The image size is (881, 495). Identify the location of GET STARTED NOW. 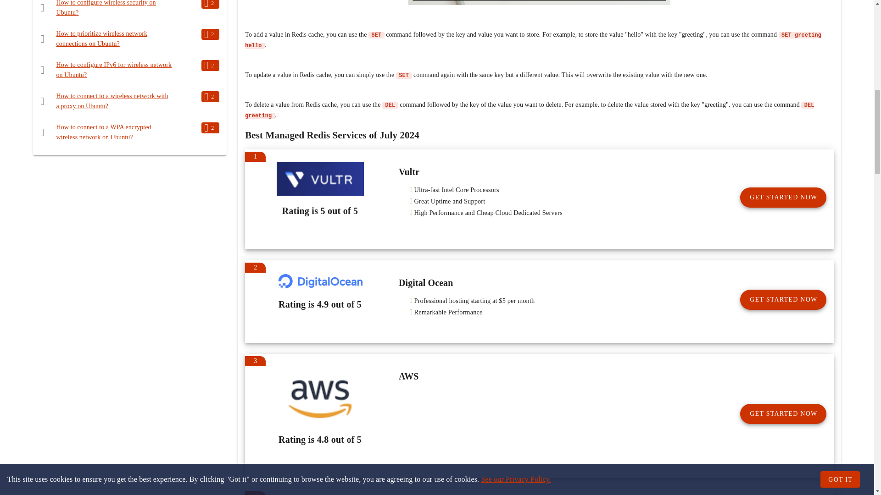
(783, 300).